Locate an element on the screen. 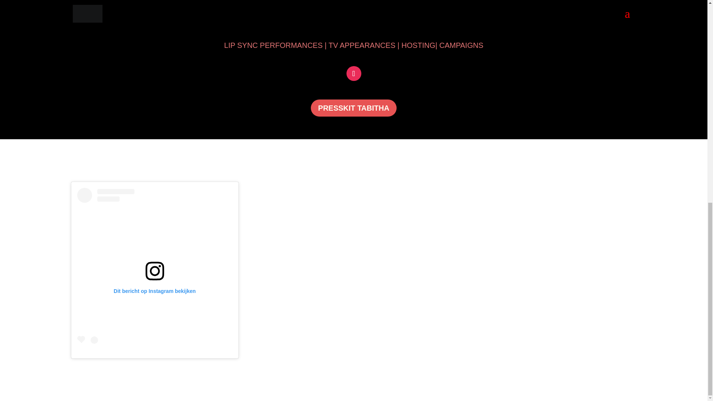  BOOK TABITHA is located at coordinates (354, 16).